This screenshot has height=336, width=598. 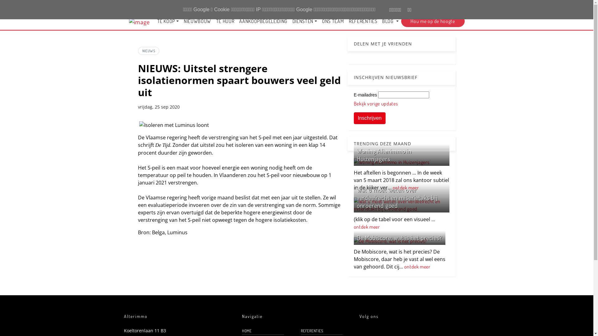 I want to click on  , so click(x=457, y=6).